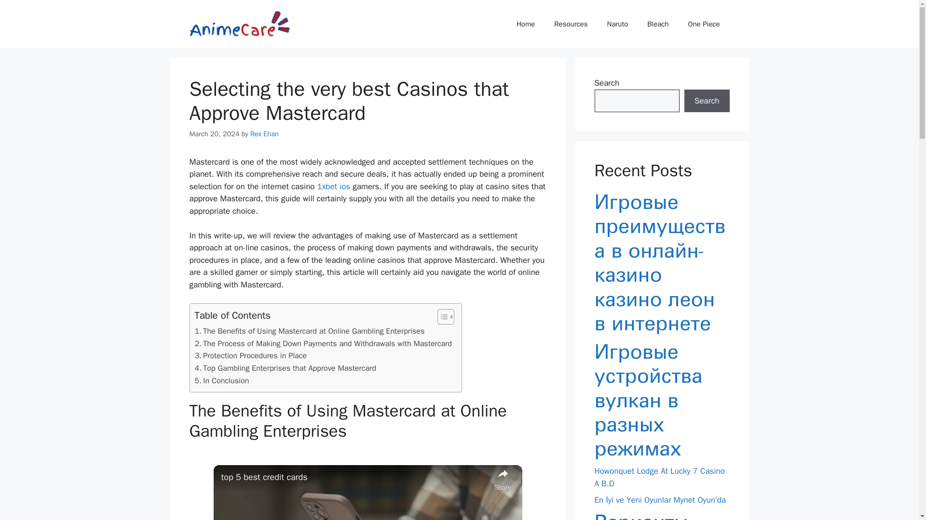  I want to click on Resources, so click(571, 24).